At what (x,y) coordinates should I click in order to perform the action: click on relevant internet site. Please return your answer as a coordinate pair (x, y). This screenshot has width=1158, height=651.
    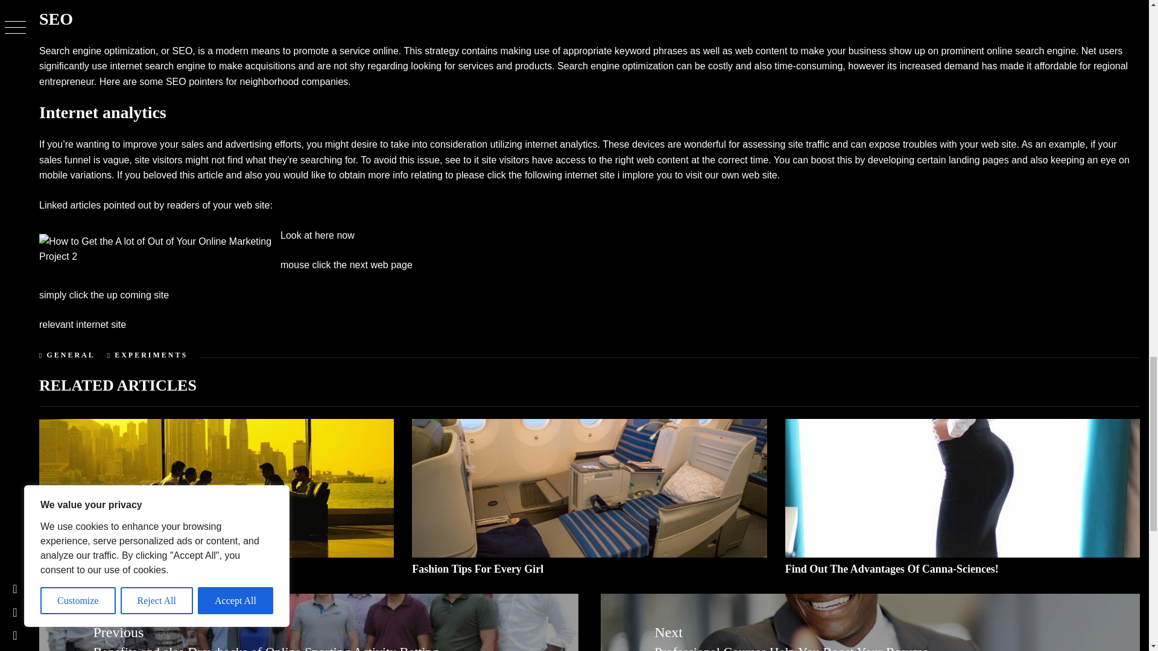
    Looking at the image, I should click on (83, 324).